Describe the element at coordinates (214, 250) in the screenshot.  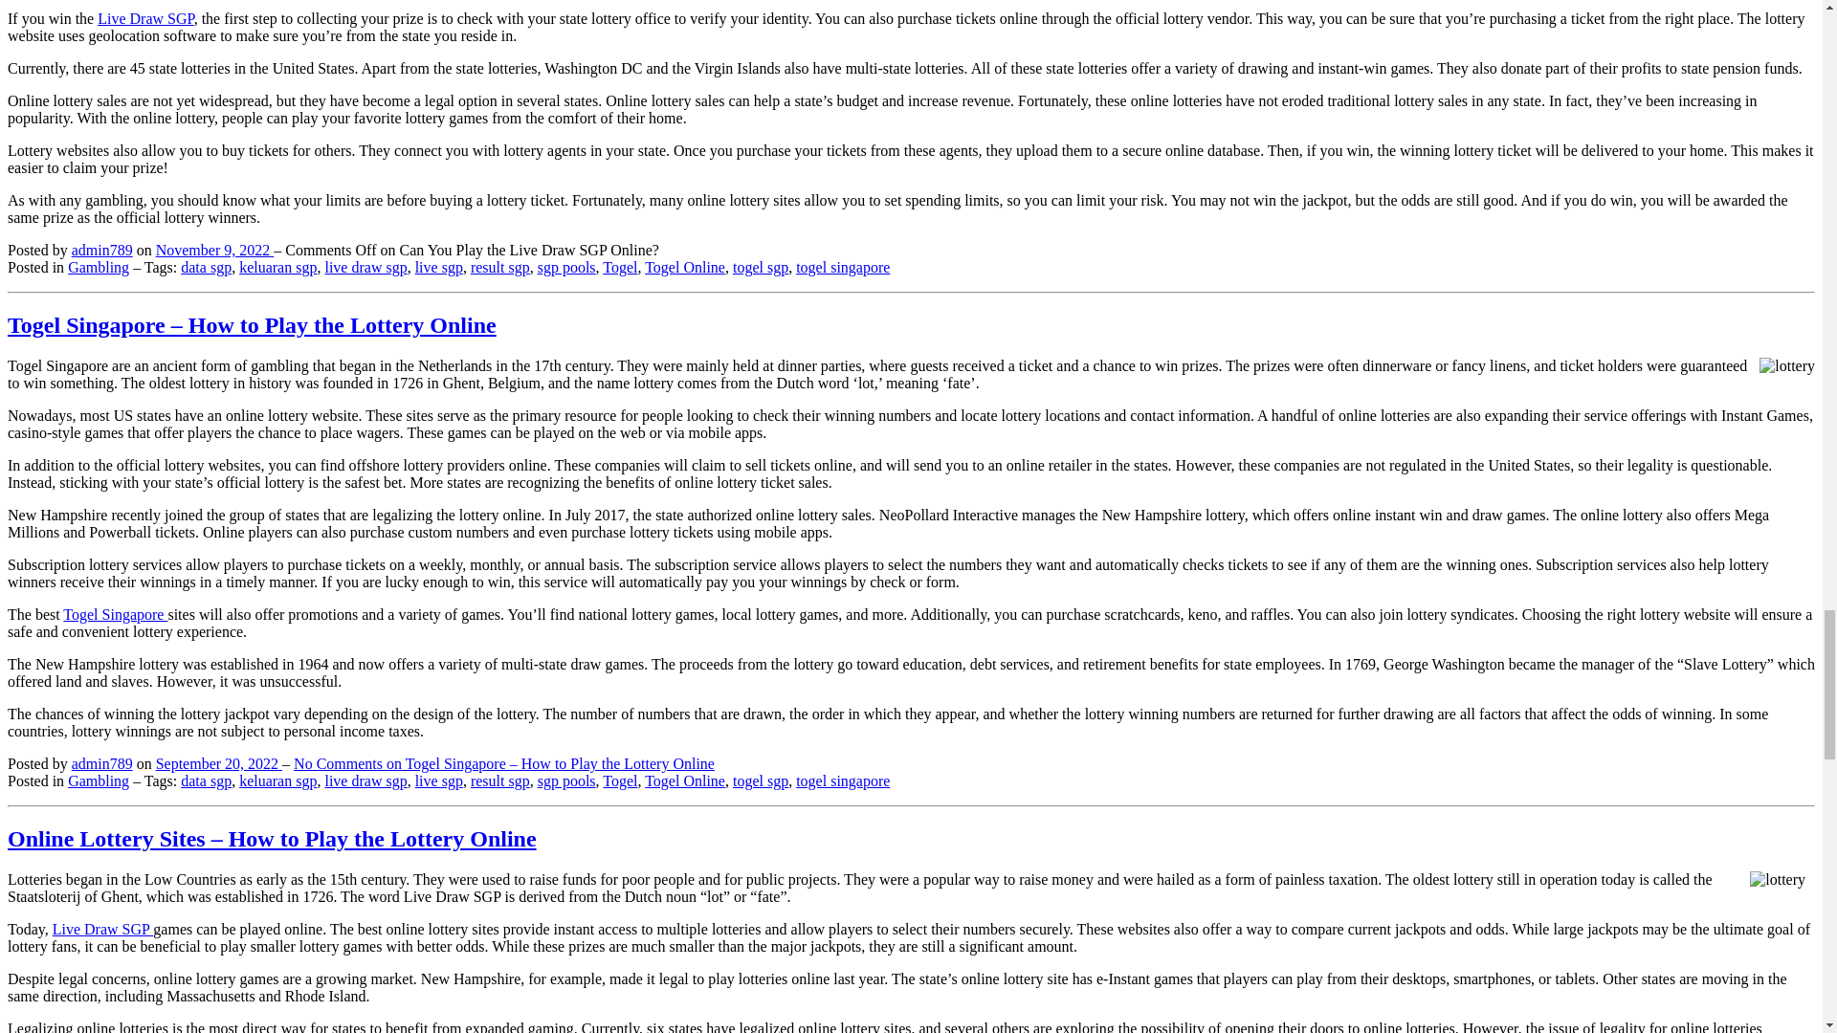
I see `November 9, 2022` at that location.